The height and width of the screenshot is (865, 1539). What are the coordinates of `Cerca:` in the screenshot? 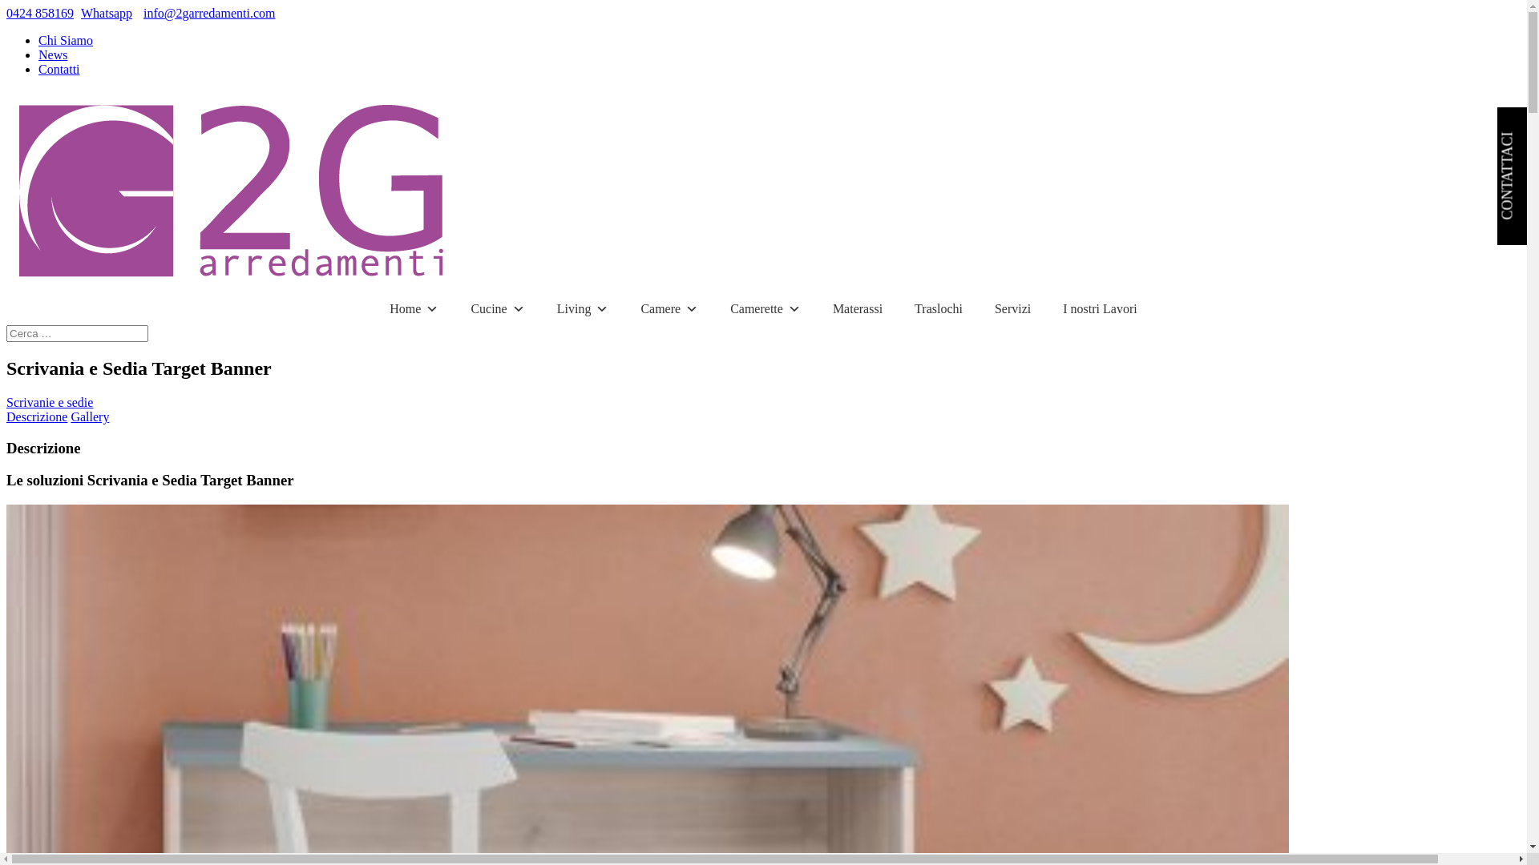 It's located at (77, 333).